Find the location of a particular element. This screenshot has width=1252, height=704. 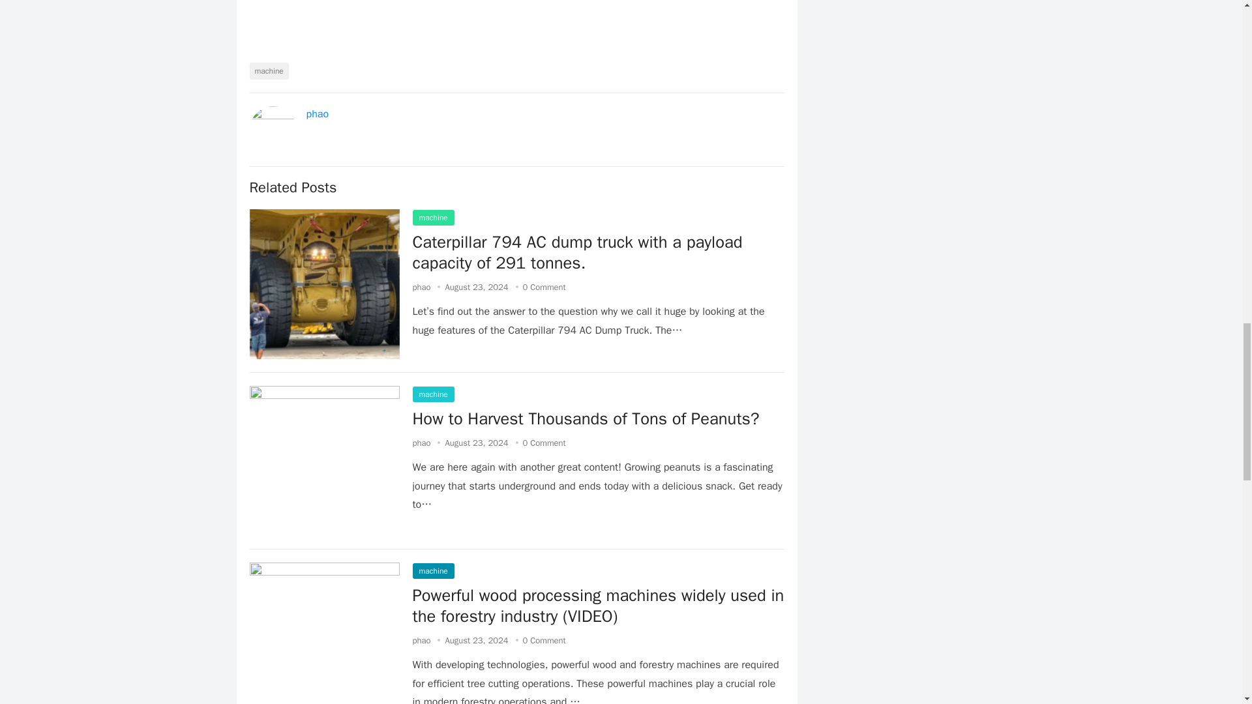

Posts by phao is located at coordinates (421, 640).